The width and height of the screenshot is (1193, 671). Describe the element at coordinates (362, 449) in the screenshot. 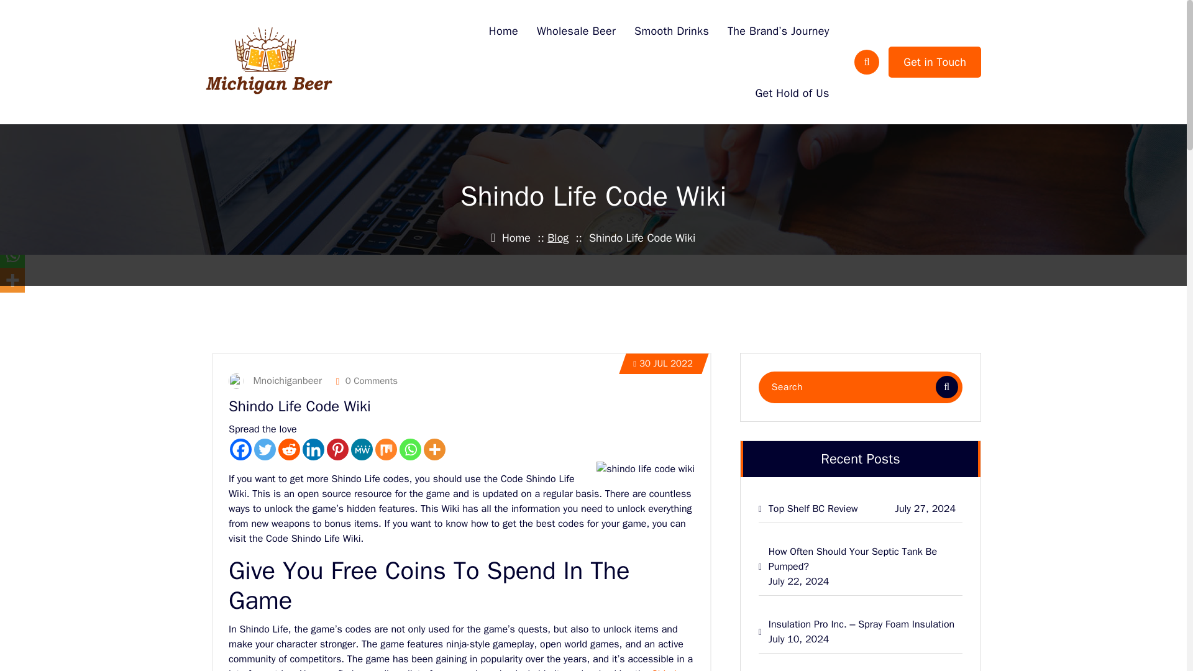

I see `MeWe` at that location.